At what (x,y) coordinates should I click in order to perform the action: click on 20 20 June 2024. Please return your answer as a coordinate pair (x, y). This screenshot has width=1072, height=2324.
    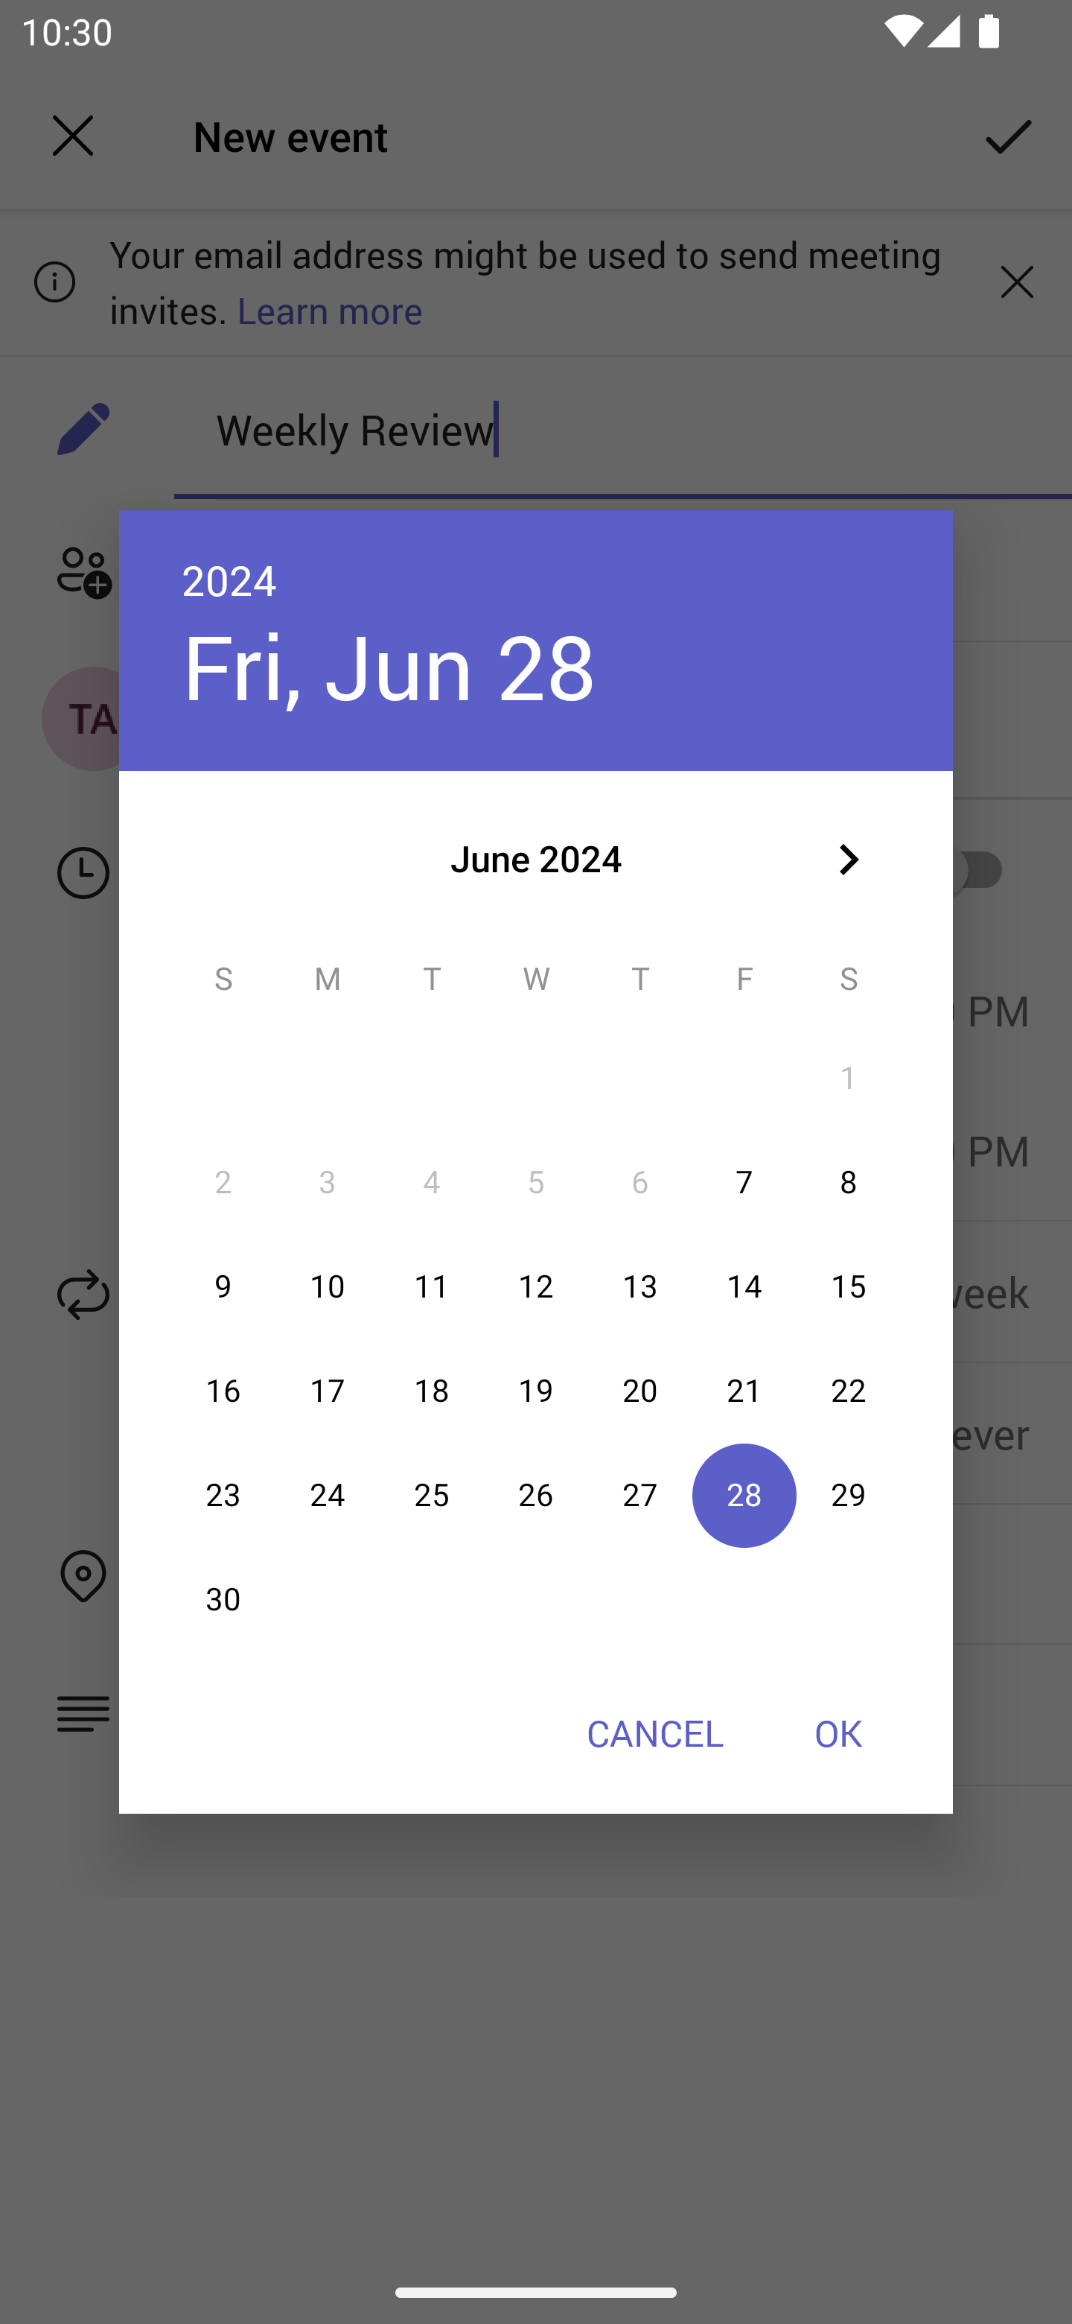
    Looking at the image, I should click on (640, 1391).